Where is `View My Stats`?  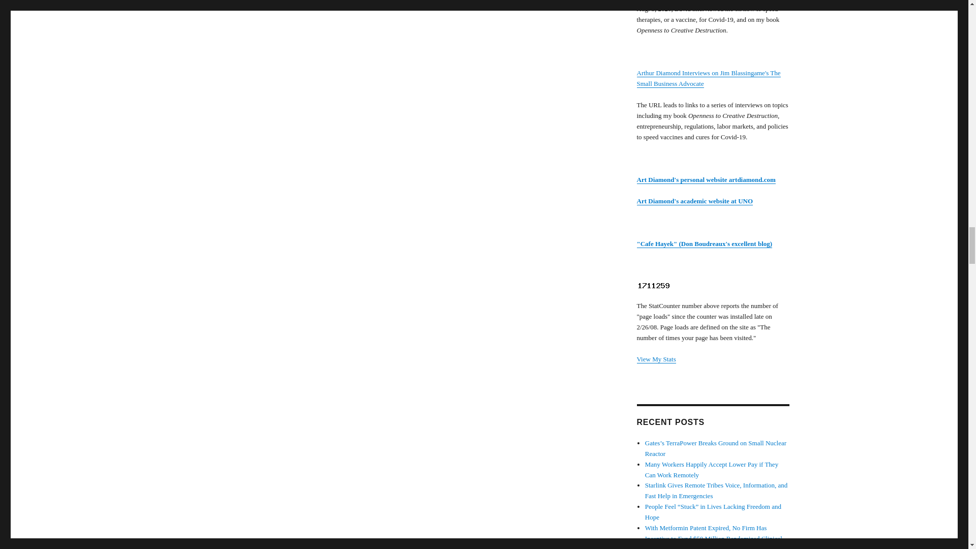
View My Stats is located at coordinates (656, 359).